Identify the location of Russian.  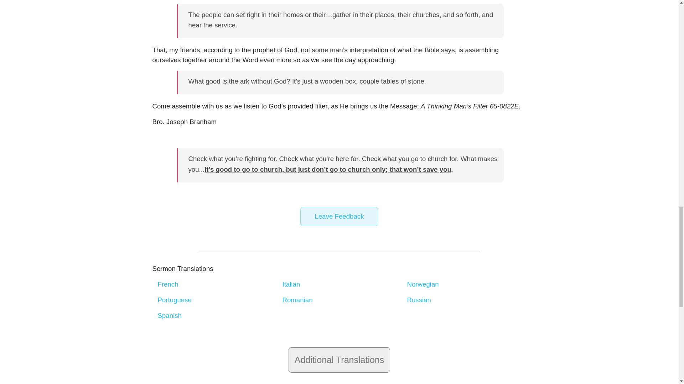
(419, 300).